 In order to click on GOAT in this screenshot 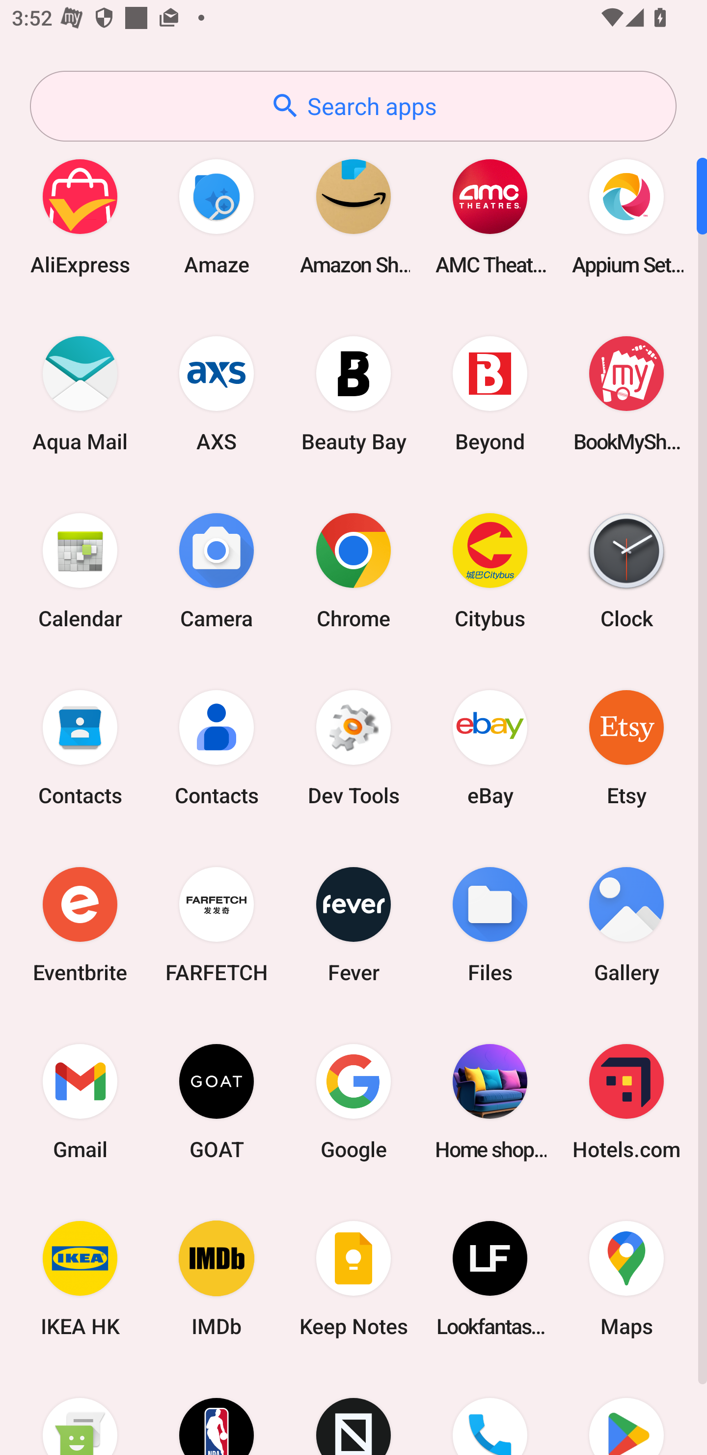, I will do `click(217, 1101)`.